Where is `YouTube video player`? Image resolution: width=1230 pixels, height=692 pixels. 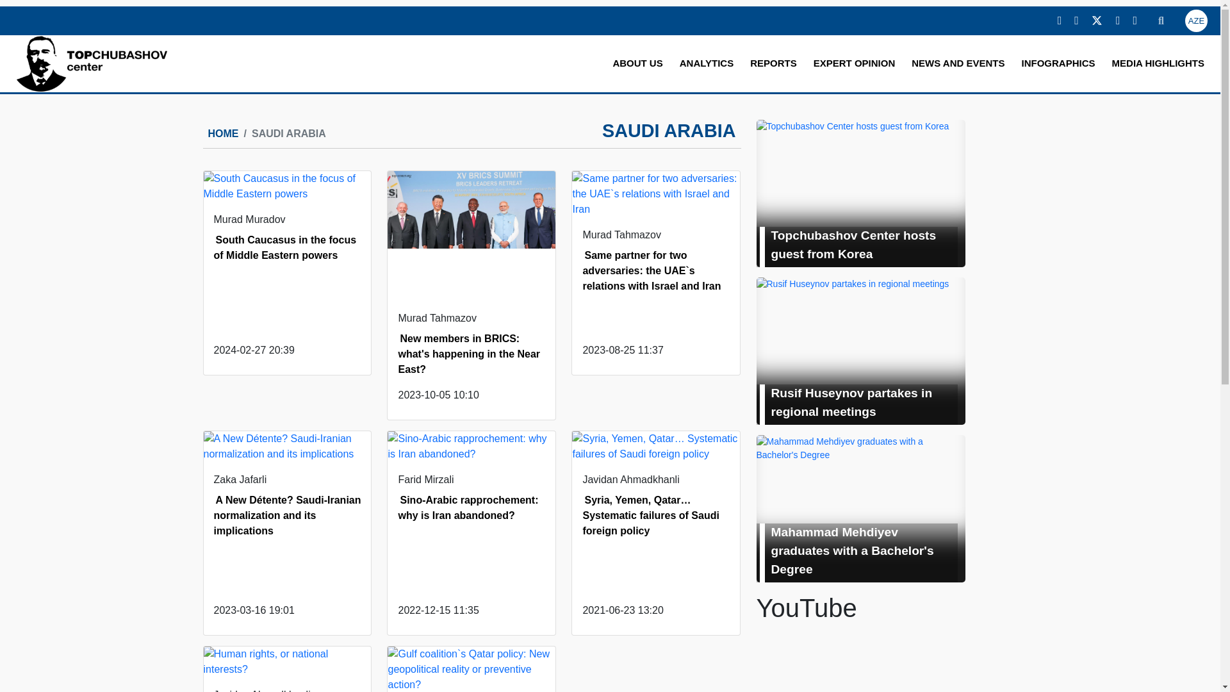 YouTube video player is located at coordinates (860, 660).